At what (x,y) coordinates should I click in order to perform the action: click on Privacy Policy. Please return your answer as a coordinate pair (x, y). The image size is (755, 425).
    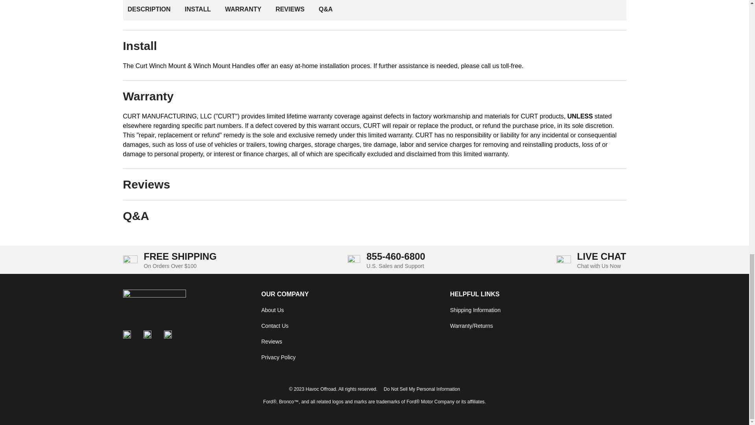
    Looking at the image, I should click on (278, 357).